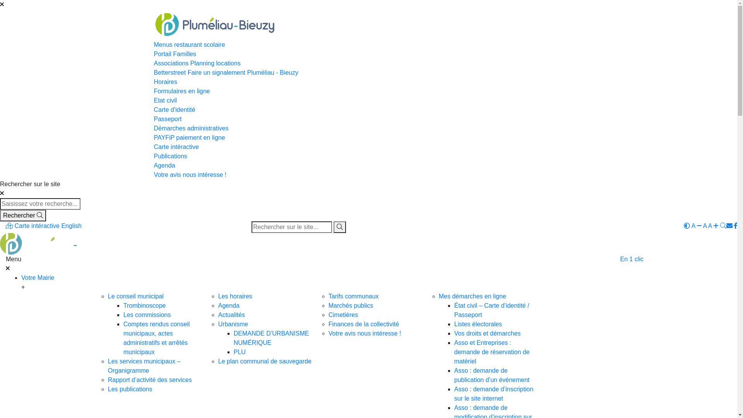 The image size is (743, 418). I want to click on PLU, so click(240, 352).